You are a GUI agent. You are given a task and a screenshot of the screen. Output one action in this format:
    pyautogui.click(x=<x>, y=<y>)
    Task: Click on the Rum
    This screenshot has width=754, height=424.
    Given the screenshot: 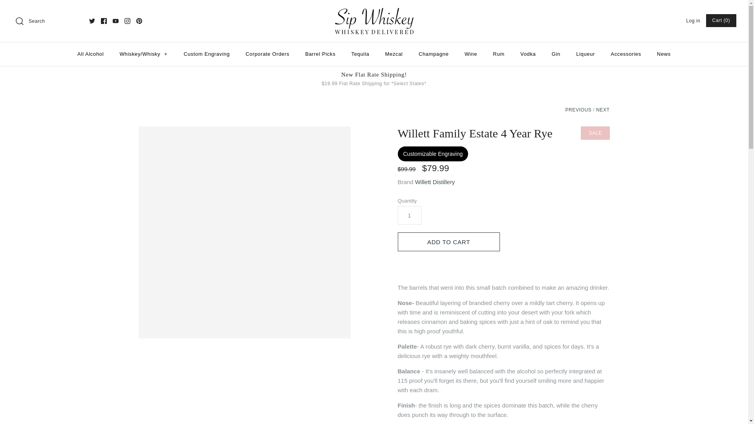 What is the action you would take?
    pyautogui.click(x=498, y=54)
    